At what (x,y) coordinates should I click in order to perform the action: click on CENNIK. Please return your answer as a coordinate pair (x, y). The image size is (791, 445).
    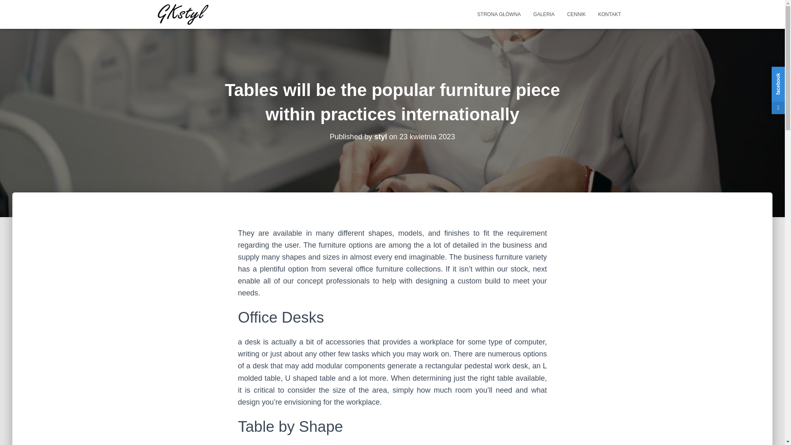
    Looking at the image, I should click on (576, 14).